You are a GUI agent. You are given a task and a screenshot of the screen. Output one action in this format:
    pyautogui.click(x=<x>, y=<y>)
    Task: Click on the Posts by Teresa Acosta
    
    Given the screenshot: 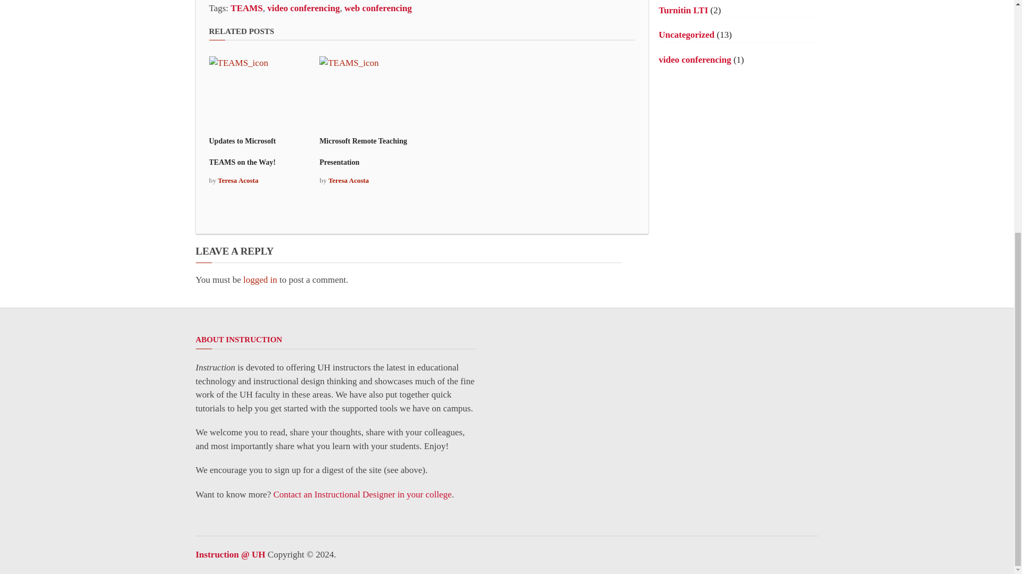 What is the action you would take?
    pyautogui.click(x=237, y=180)
    